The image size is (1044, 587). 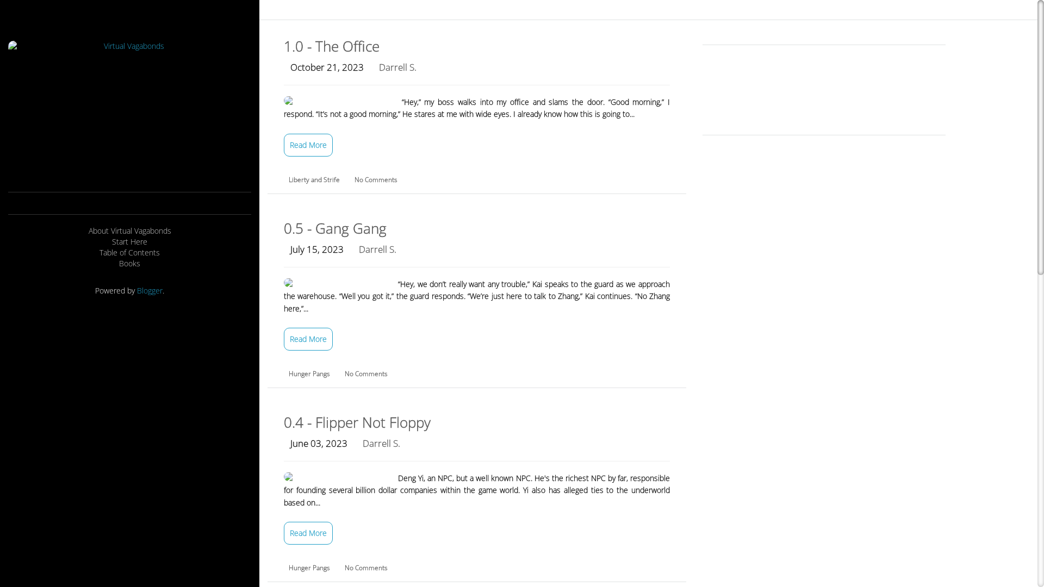 I want to click on Table of Contents, so click(x=129, y=253).